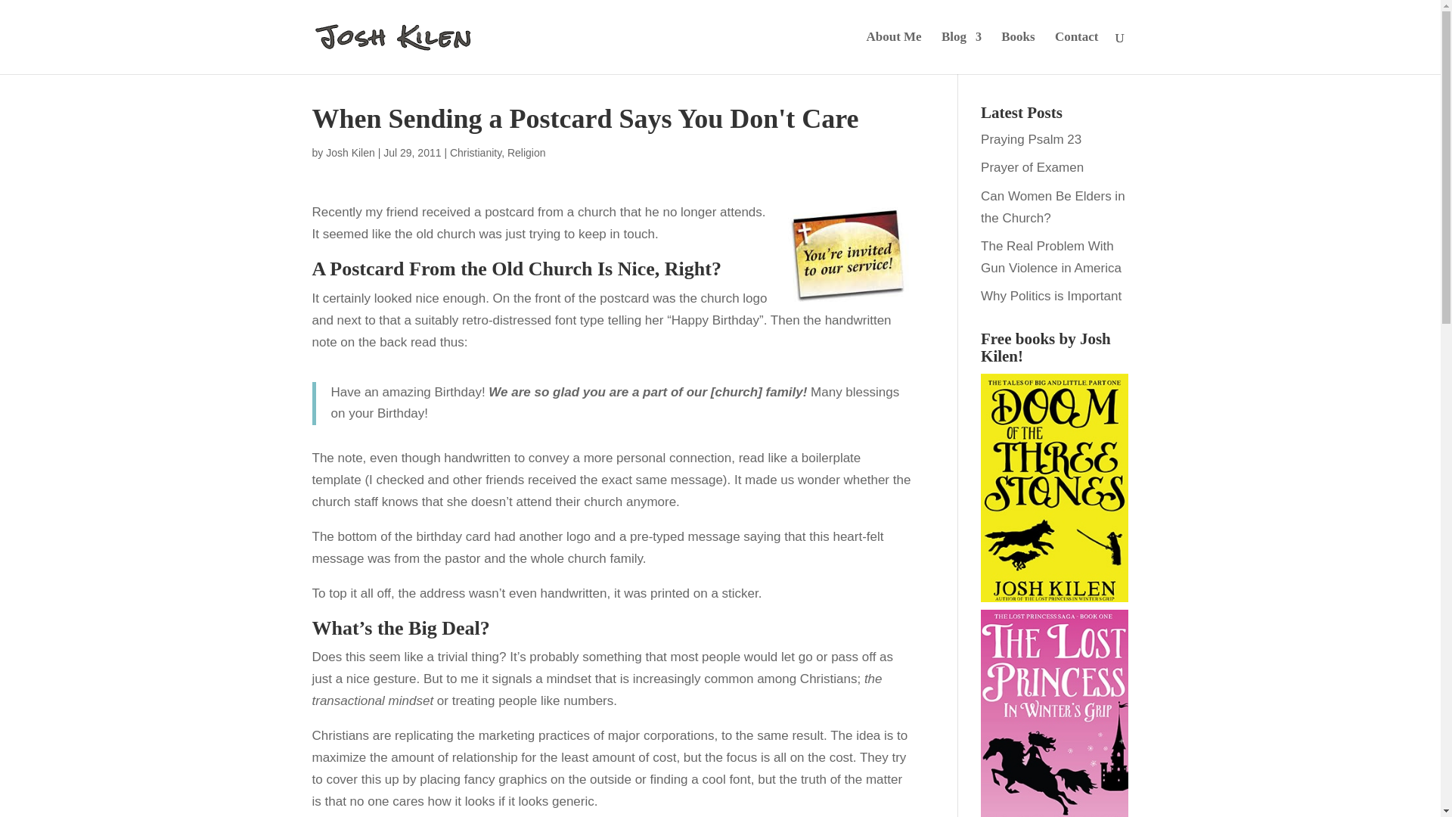 The image size is (1452, 817). What do you see at coordinates (892, 53) in the screenshot?
I see `About Me` at bounding box center [892, 53].